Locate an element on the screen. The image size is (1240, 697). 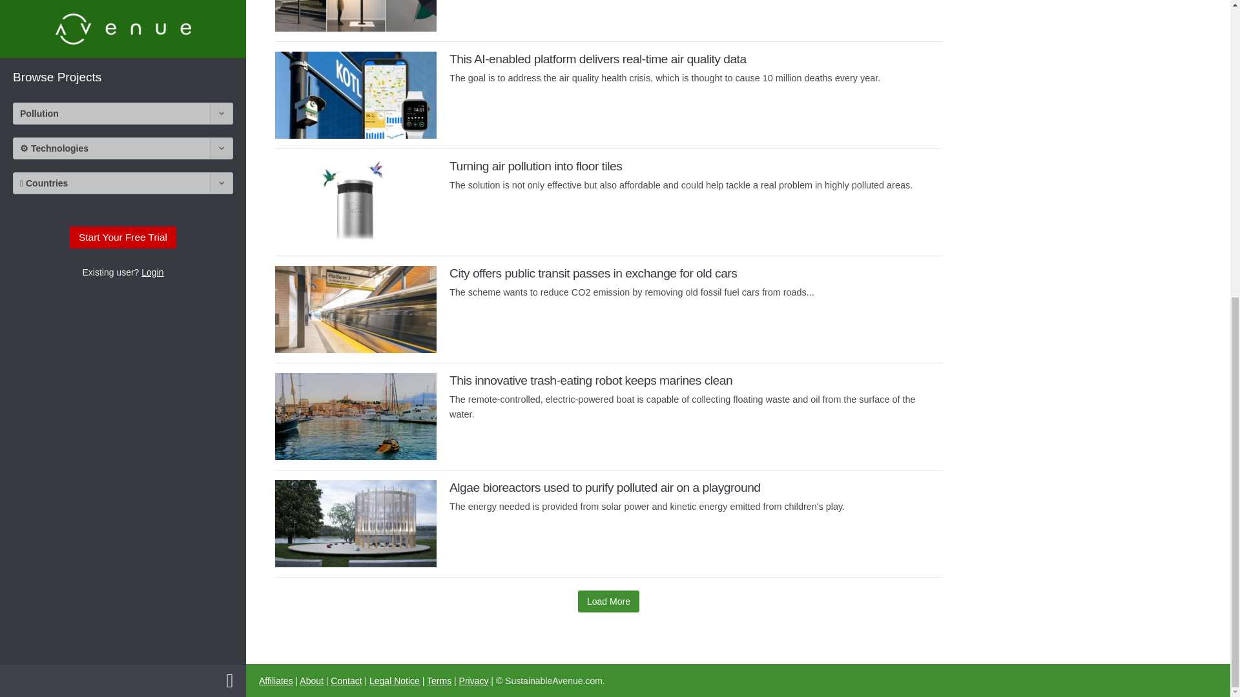
Turning air pollution into floor tiles is located at coordinates (355, 203).